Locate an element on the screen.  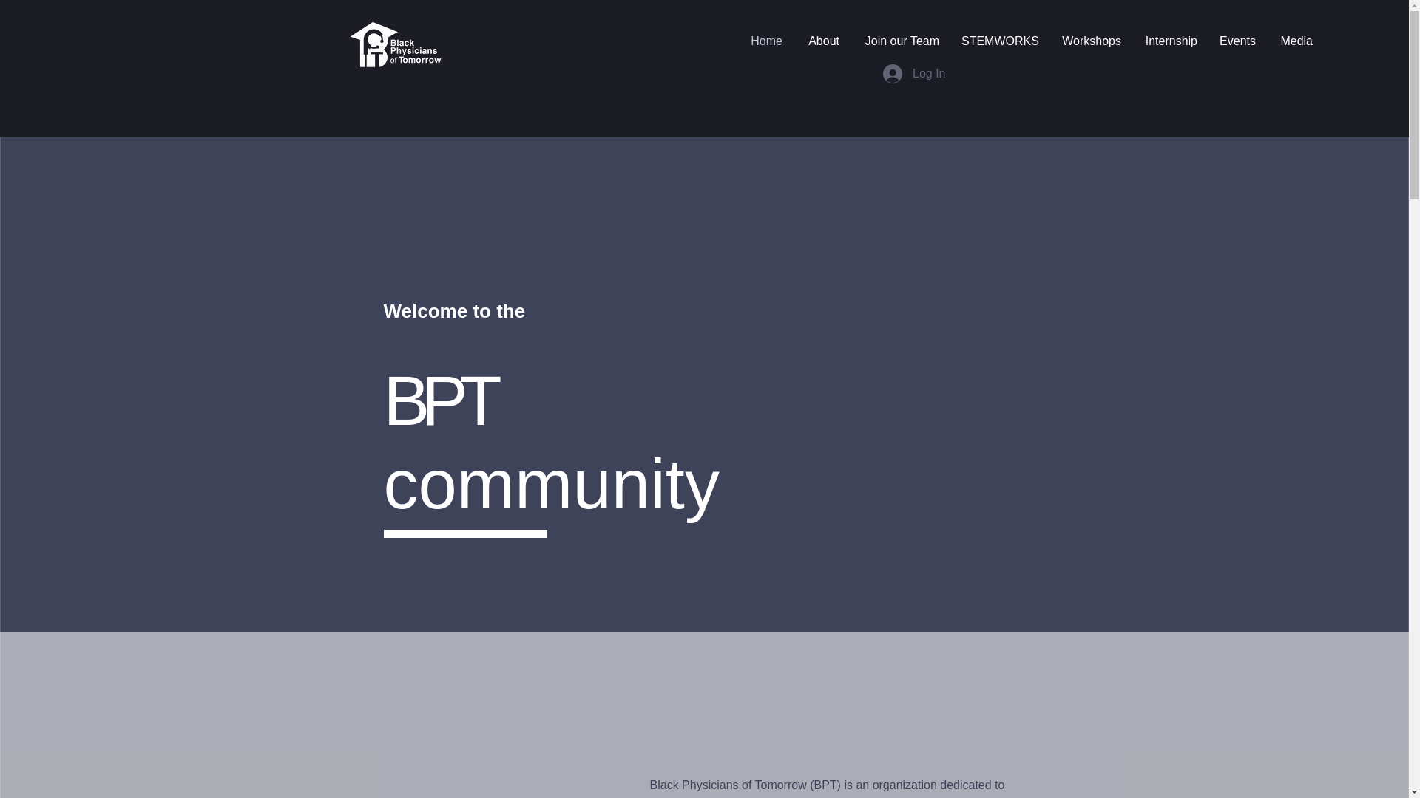
Log In is located at coordinates (914, 74).